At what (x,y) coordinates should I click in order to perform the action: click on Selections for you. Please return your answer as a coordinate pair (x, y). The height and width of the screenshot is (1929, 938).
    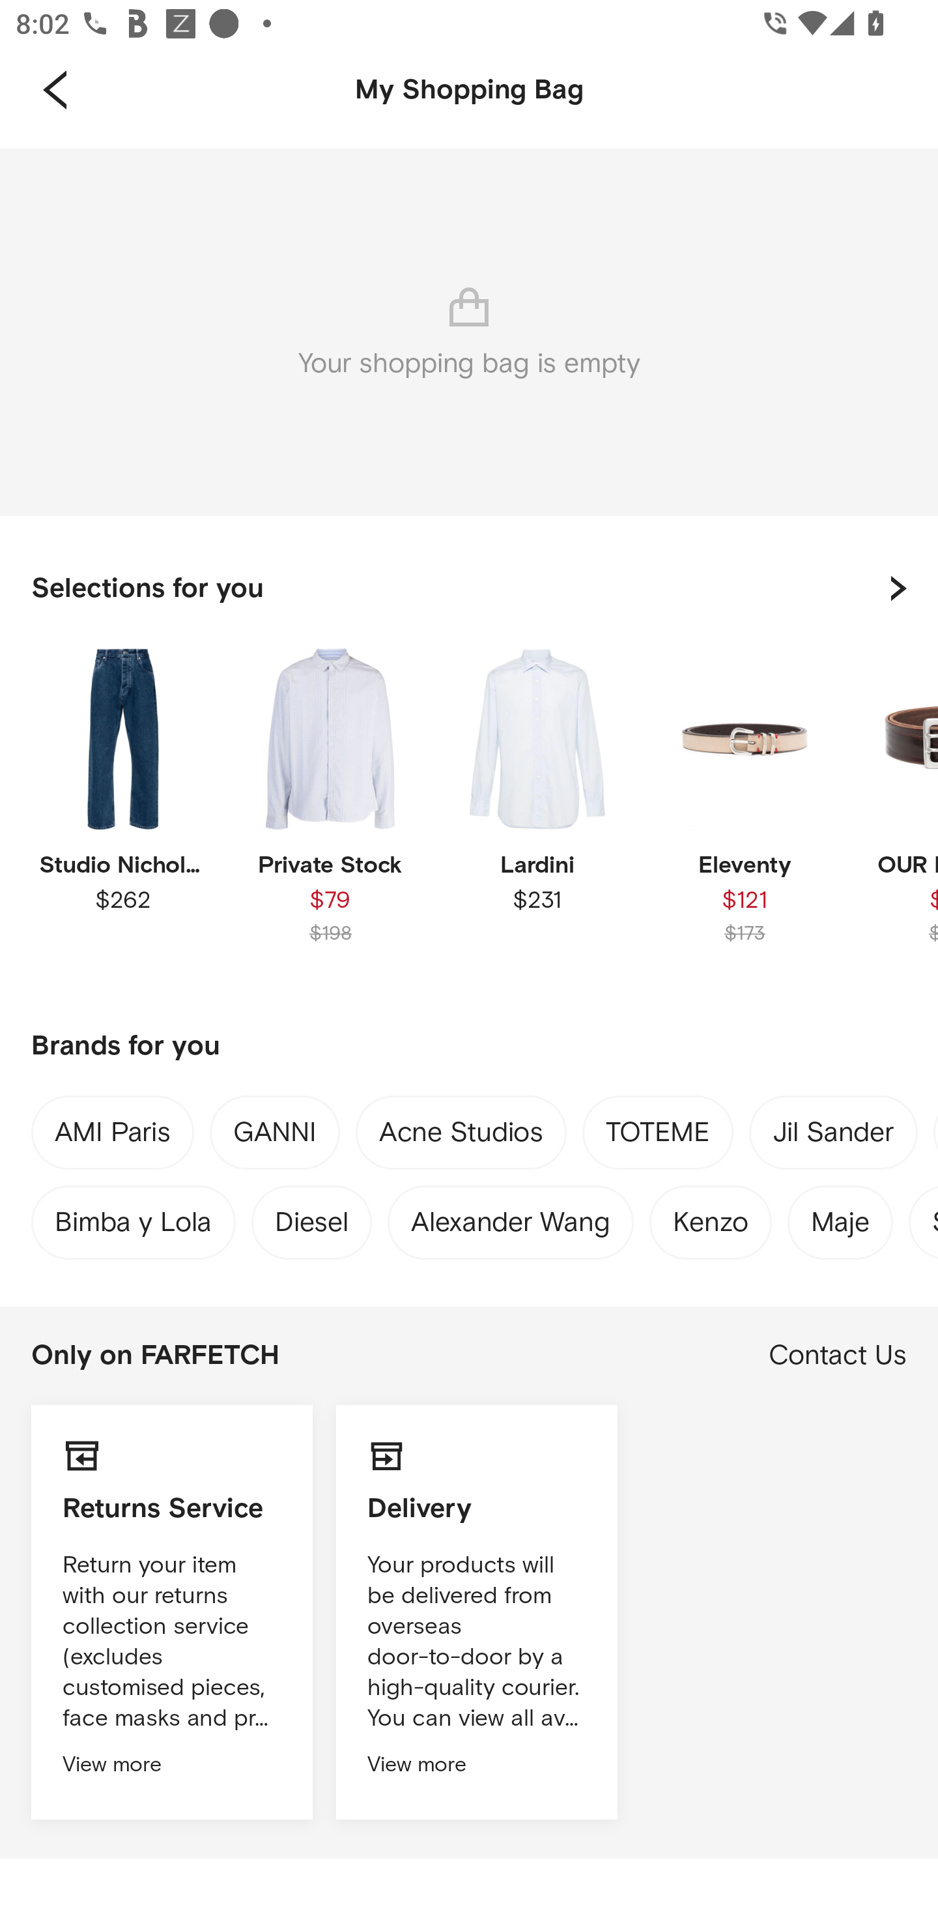
    Looking at the image, I should click on (469, 588).